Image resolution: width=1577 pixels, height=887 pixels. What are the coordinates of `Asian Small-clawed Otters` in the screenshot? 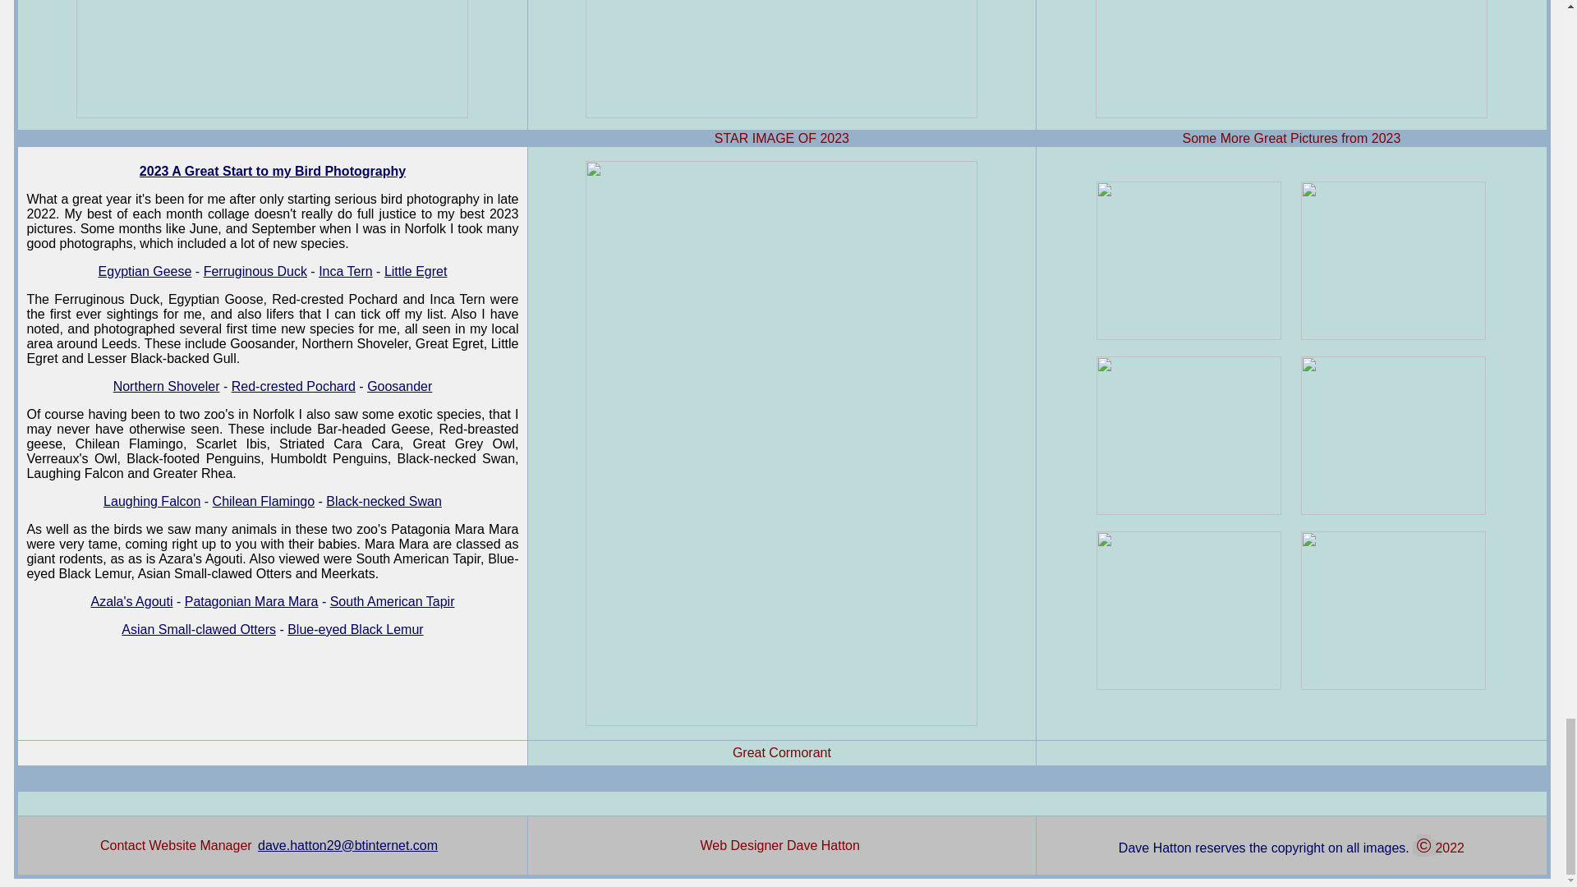 It's located at (199, 629).